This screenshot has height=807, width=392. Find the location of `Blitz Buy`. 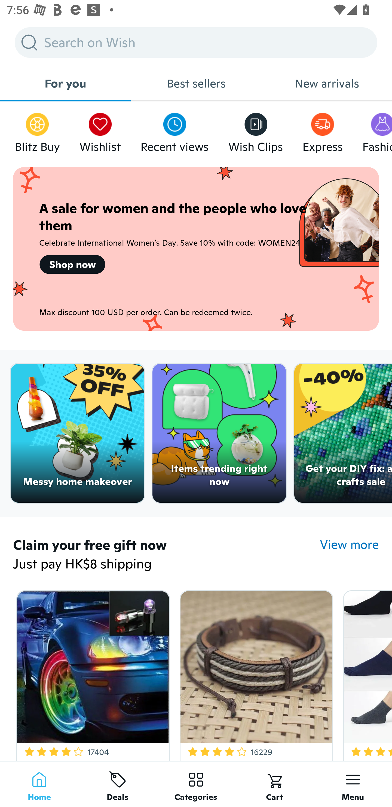

Blitz Buy is located at coordinates (37, 130).